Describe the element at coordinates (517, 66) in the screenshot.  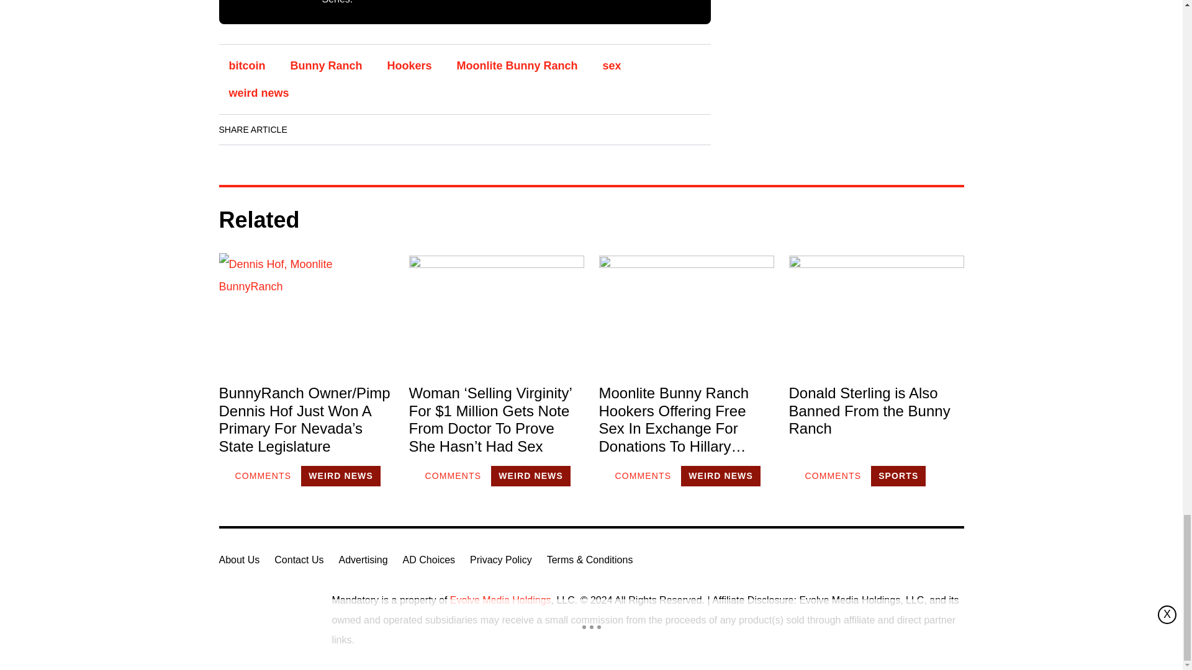
I see `Moonlite Bunny Ranch` at that location.